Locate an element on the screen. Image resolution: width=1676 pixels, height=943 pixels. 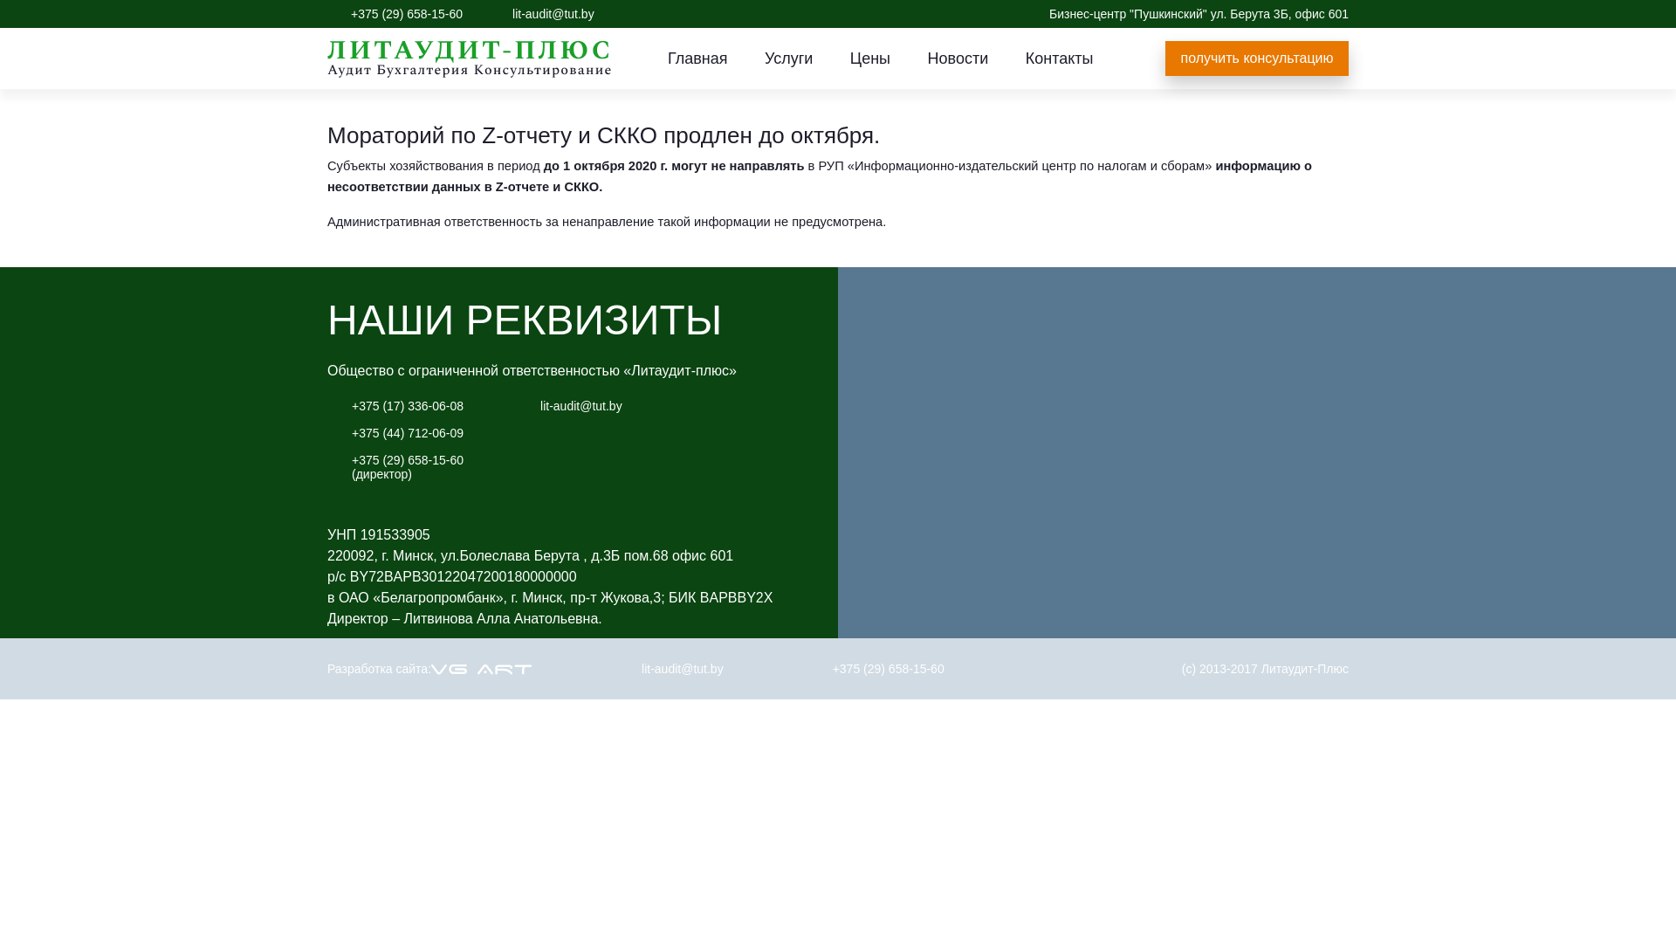
+375 (17) 336-06-08 is located at coordinates (408, 406).